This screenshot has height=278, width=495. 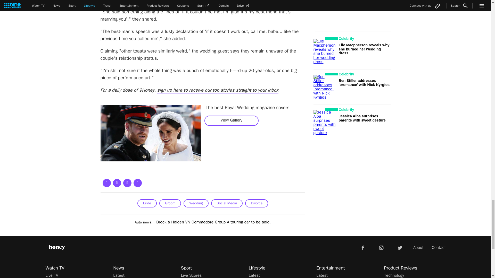 What do you see at coordinates (147, 203) in the screenshot?
I see `Bride` at bounding box center [147, 203].